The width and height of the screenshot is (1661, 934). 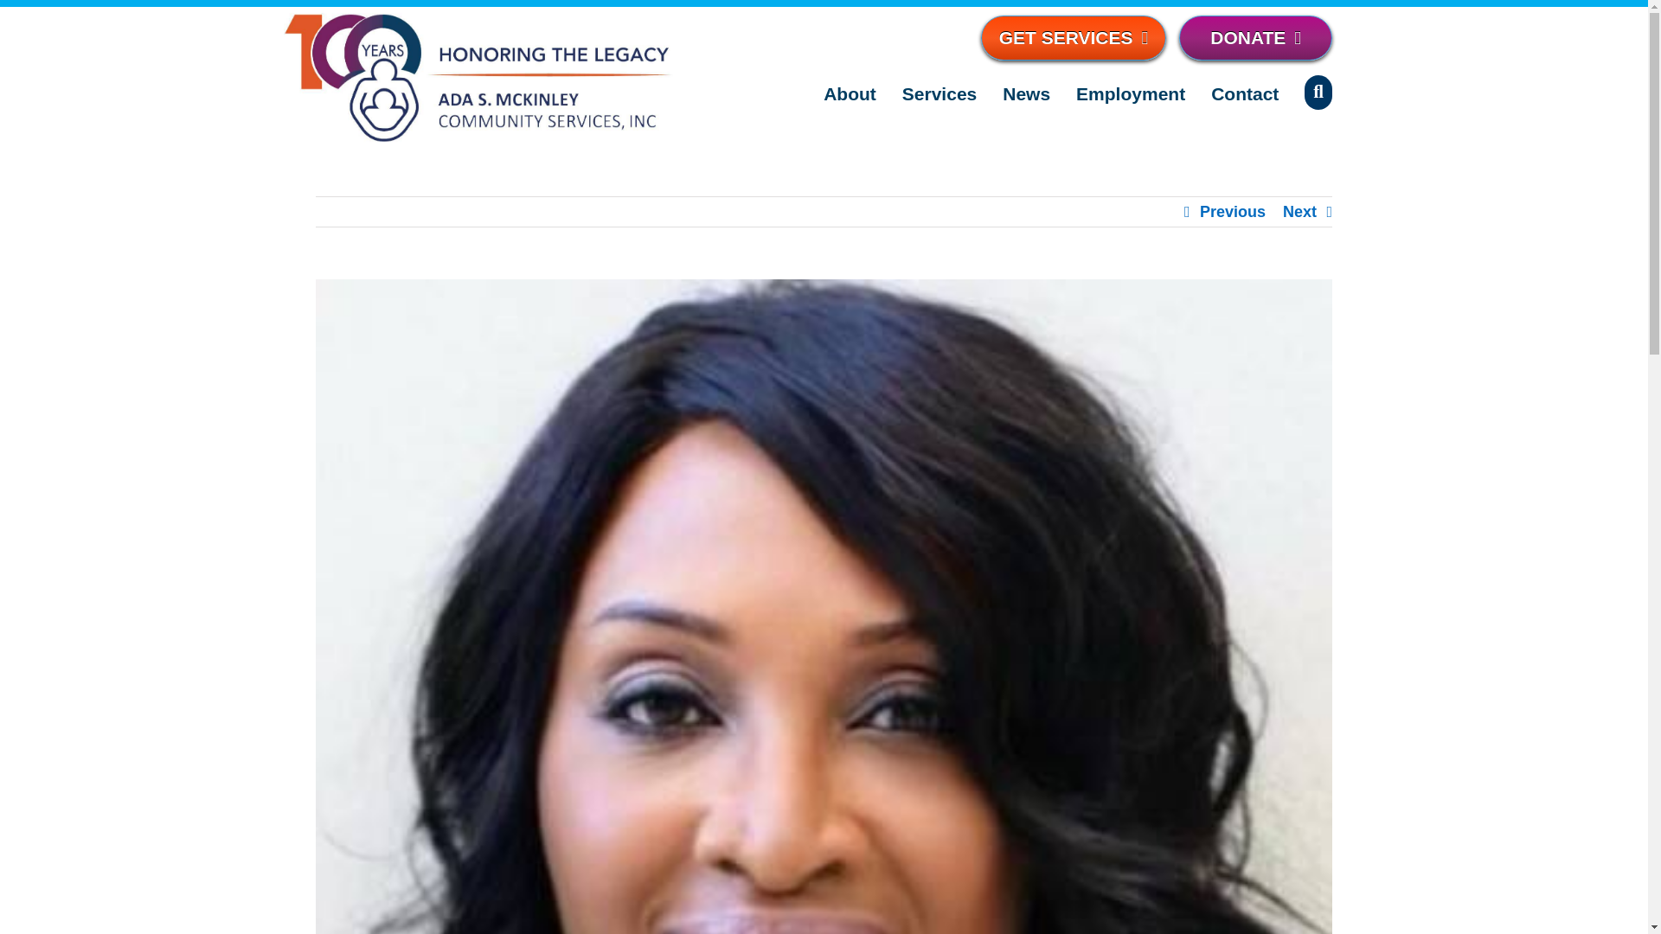 What do you see at coordinates (850, 93) in the screenshot?
I see `About` at bounding box center [850, 93].